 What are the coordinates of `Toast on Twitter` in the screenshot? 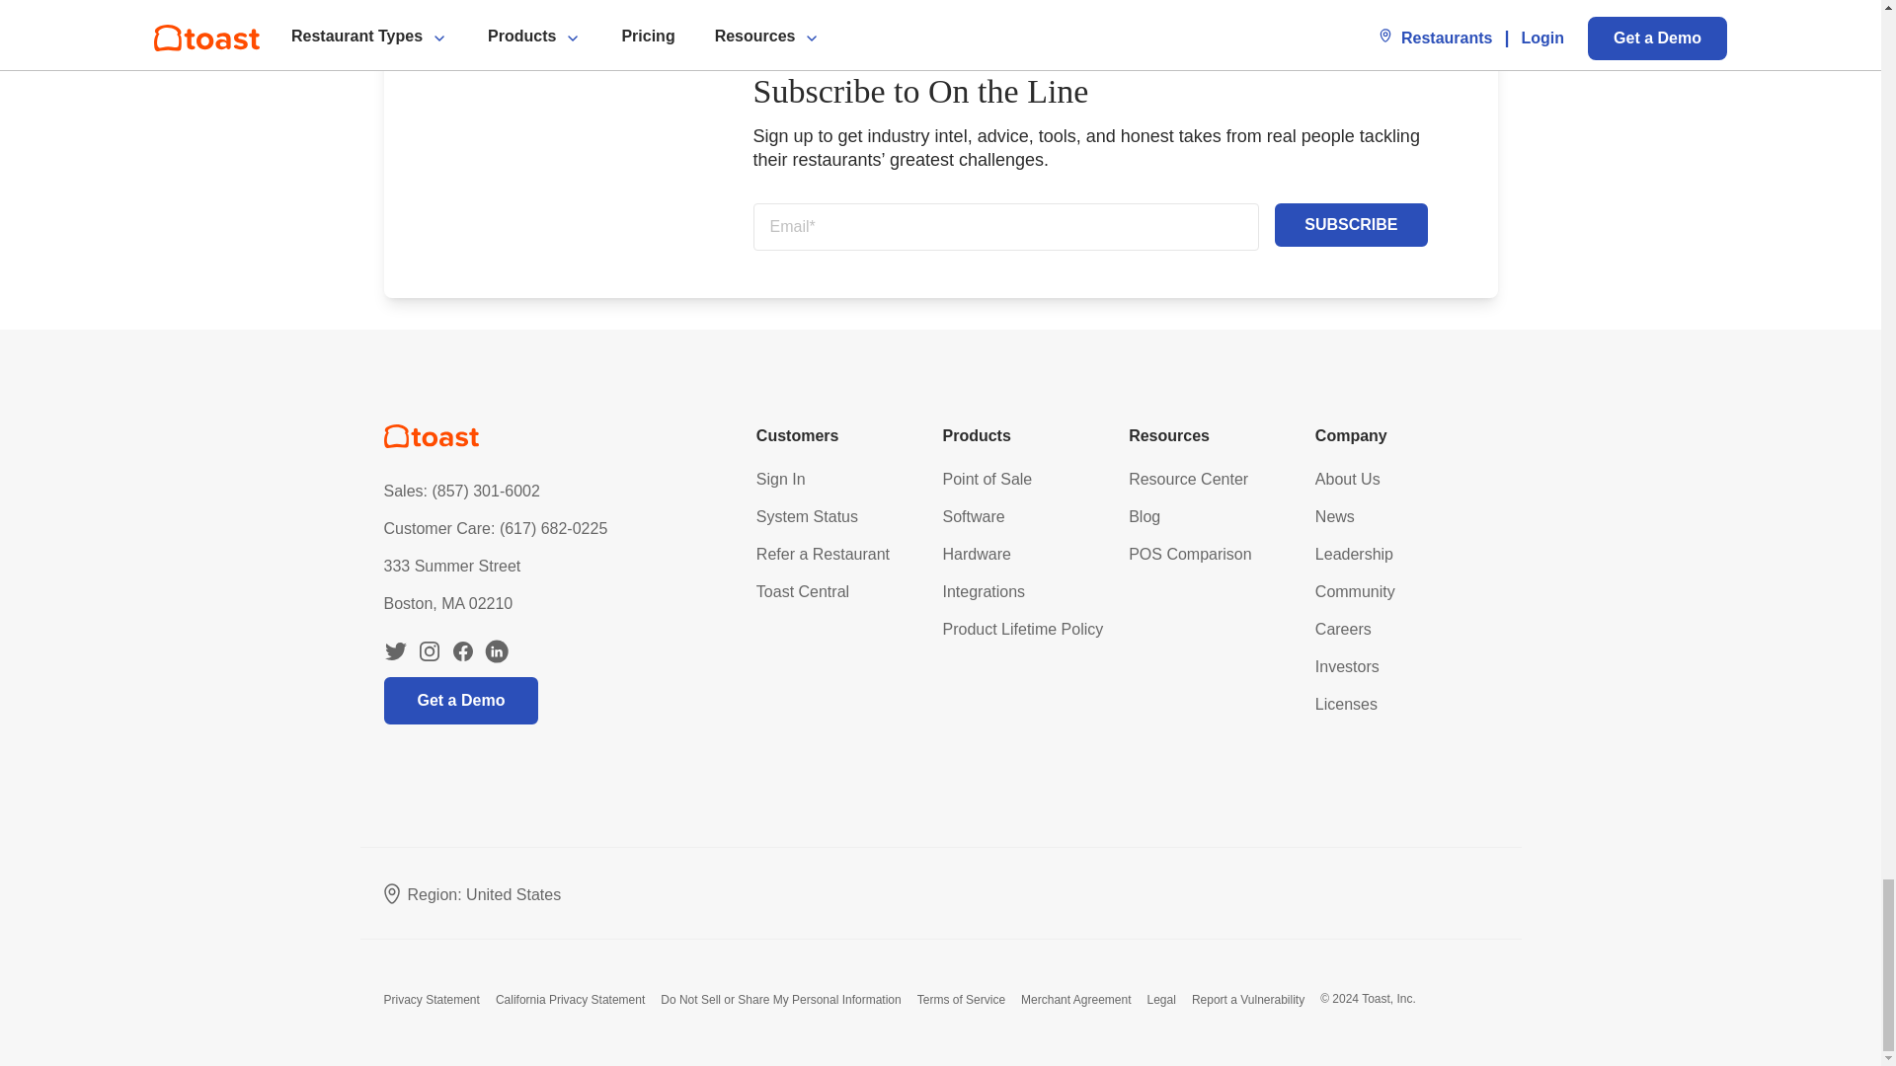 It's located at (395, 651).